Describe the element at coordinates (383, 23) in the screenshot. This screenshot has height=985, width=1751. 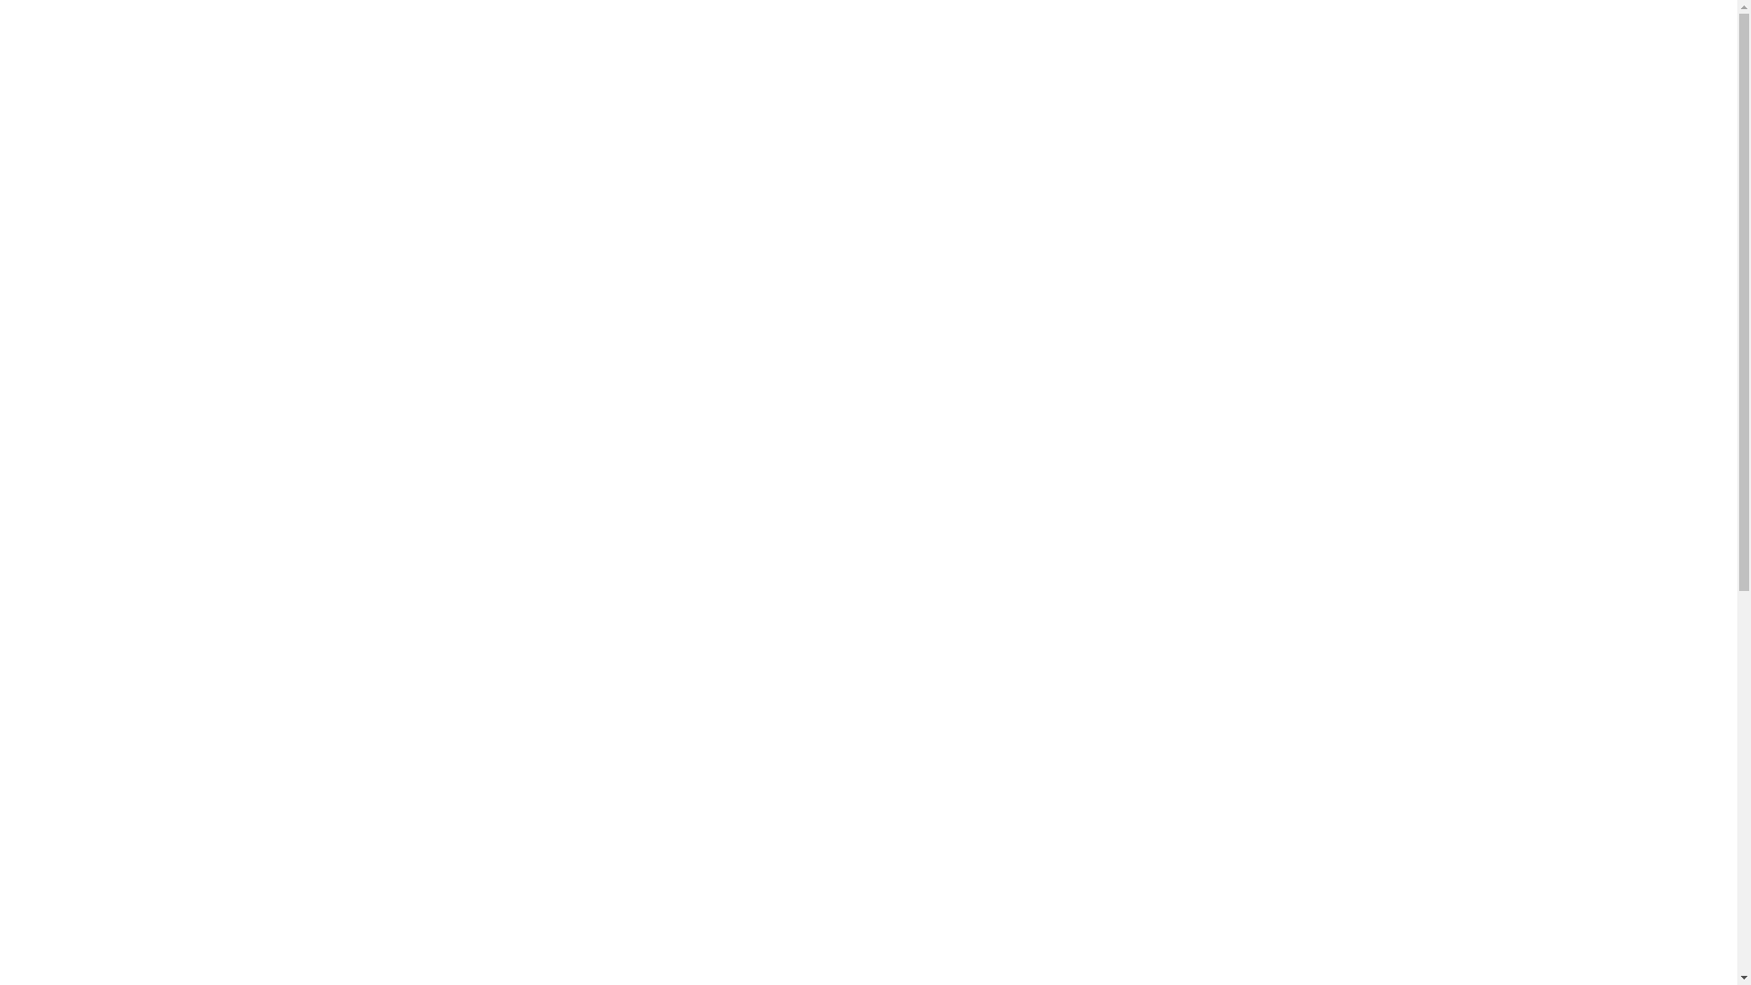
I see `+375 44 555 22 34` at that location.